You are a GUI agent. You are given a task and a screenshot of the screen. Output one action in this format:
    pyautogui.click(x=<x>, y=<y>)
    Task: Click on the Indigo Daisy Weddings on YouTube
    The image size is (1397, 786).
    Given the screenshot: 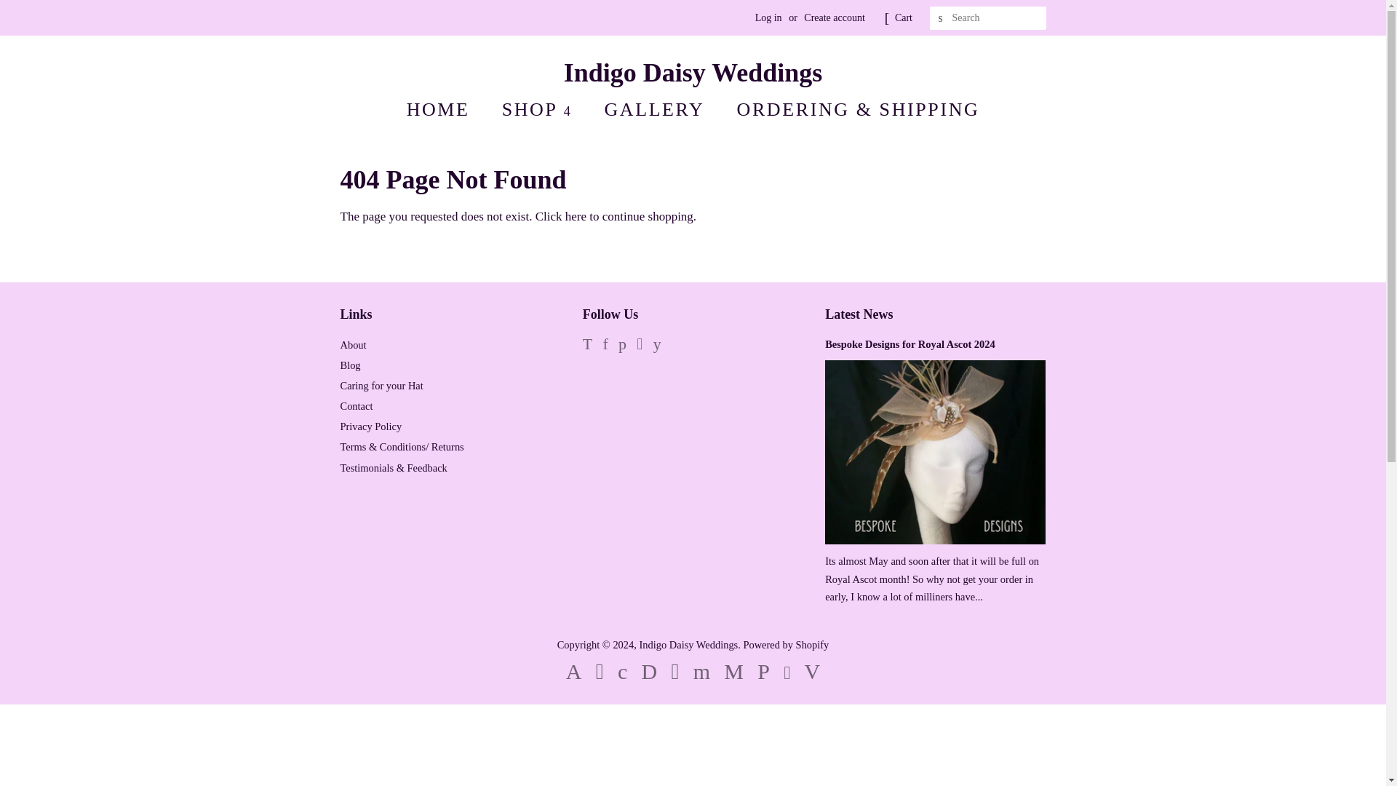 What is the action you would take?
    pyautogui.click(x=657, y=345)
    